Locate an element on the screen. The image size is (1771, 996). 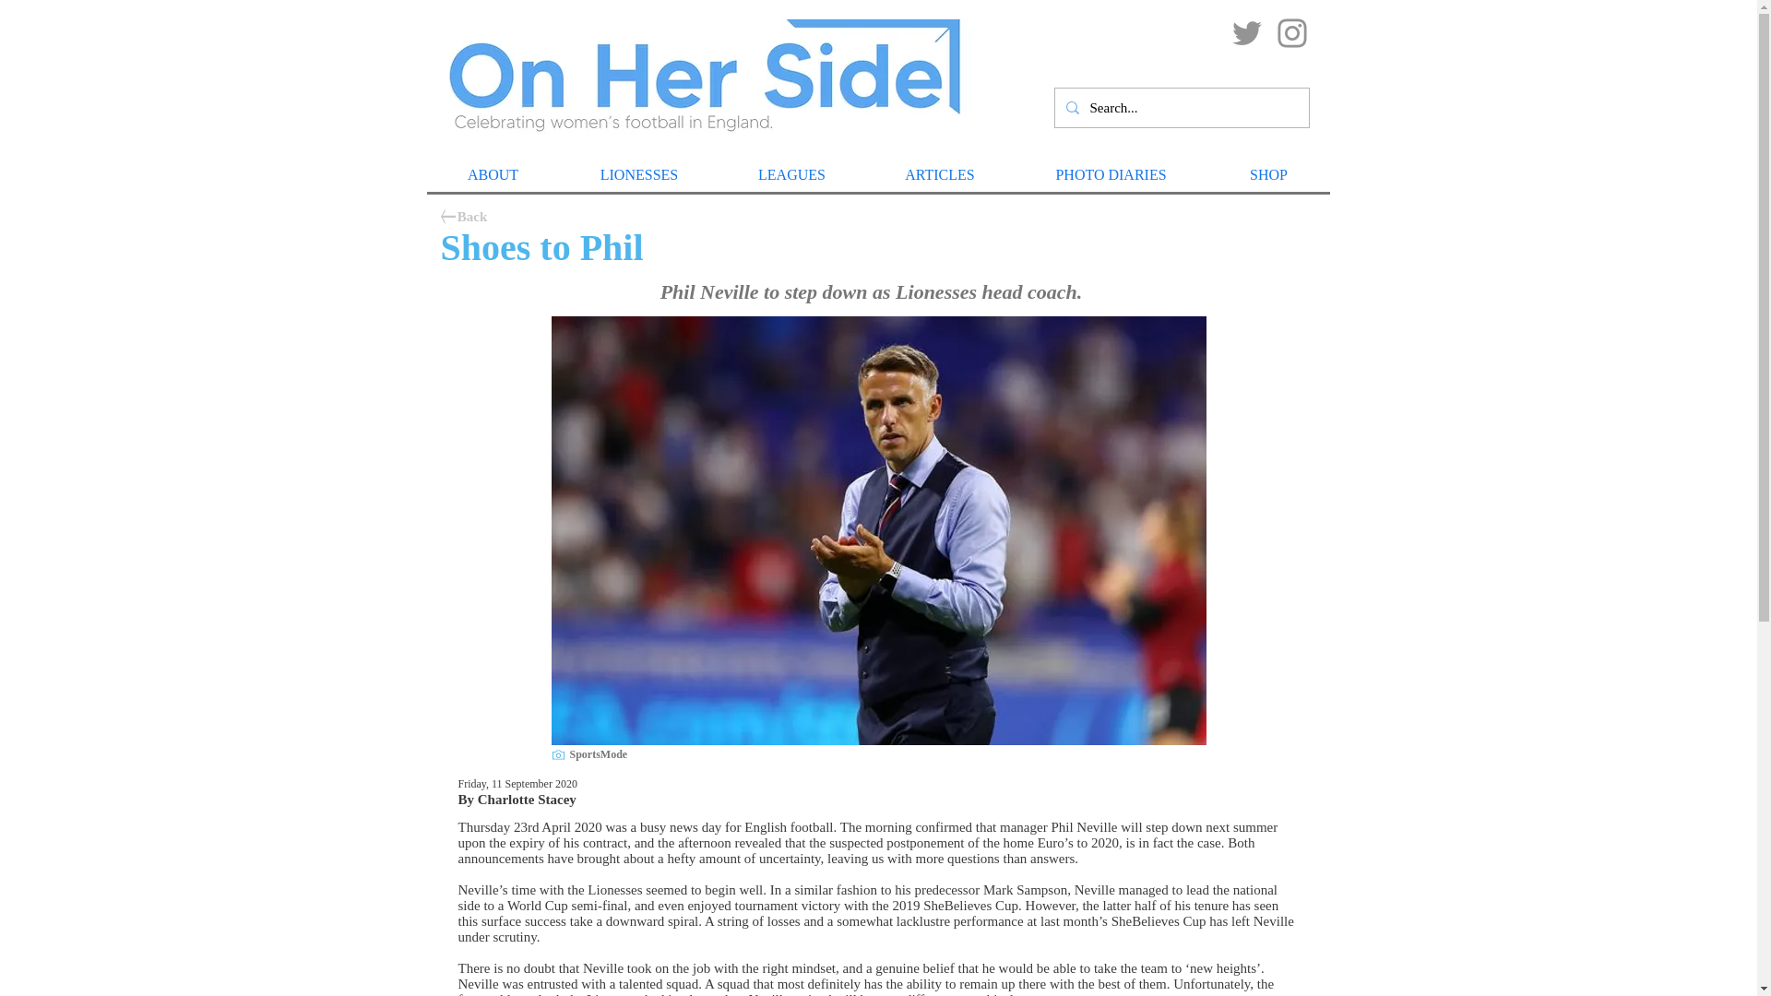
ARTICLES is located at coordinates (940, 175).